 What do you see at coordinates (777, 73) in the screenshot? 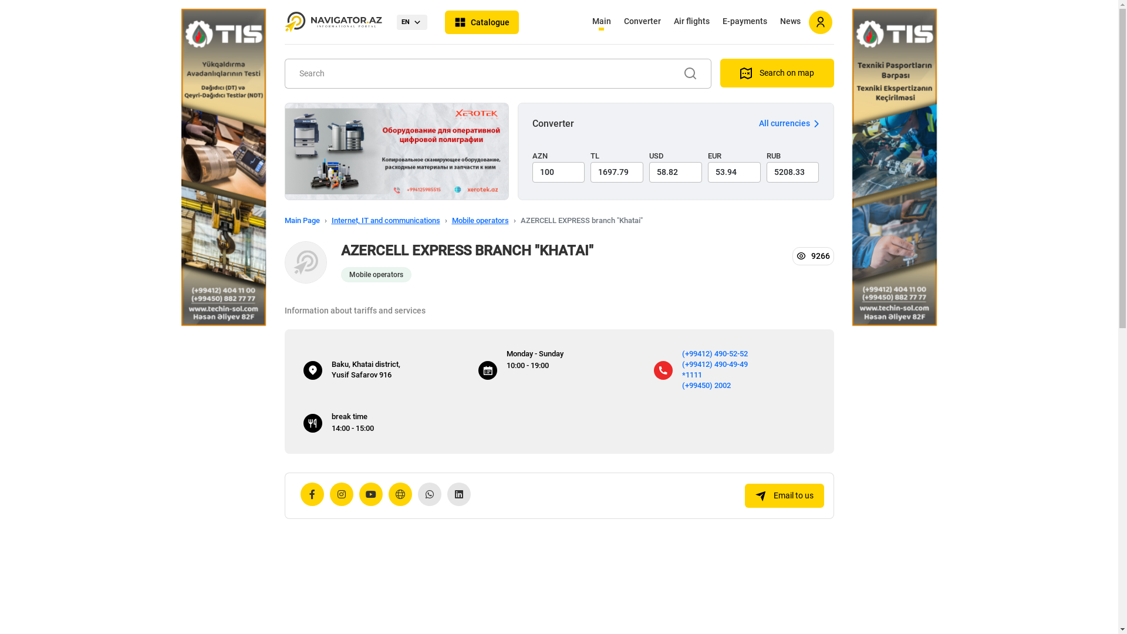
I see `Search on map` at bounding box center [777, 73].